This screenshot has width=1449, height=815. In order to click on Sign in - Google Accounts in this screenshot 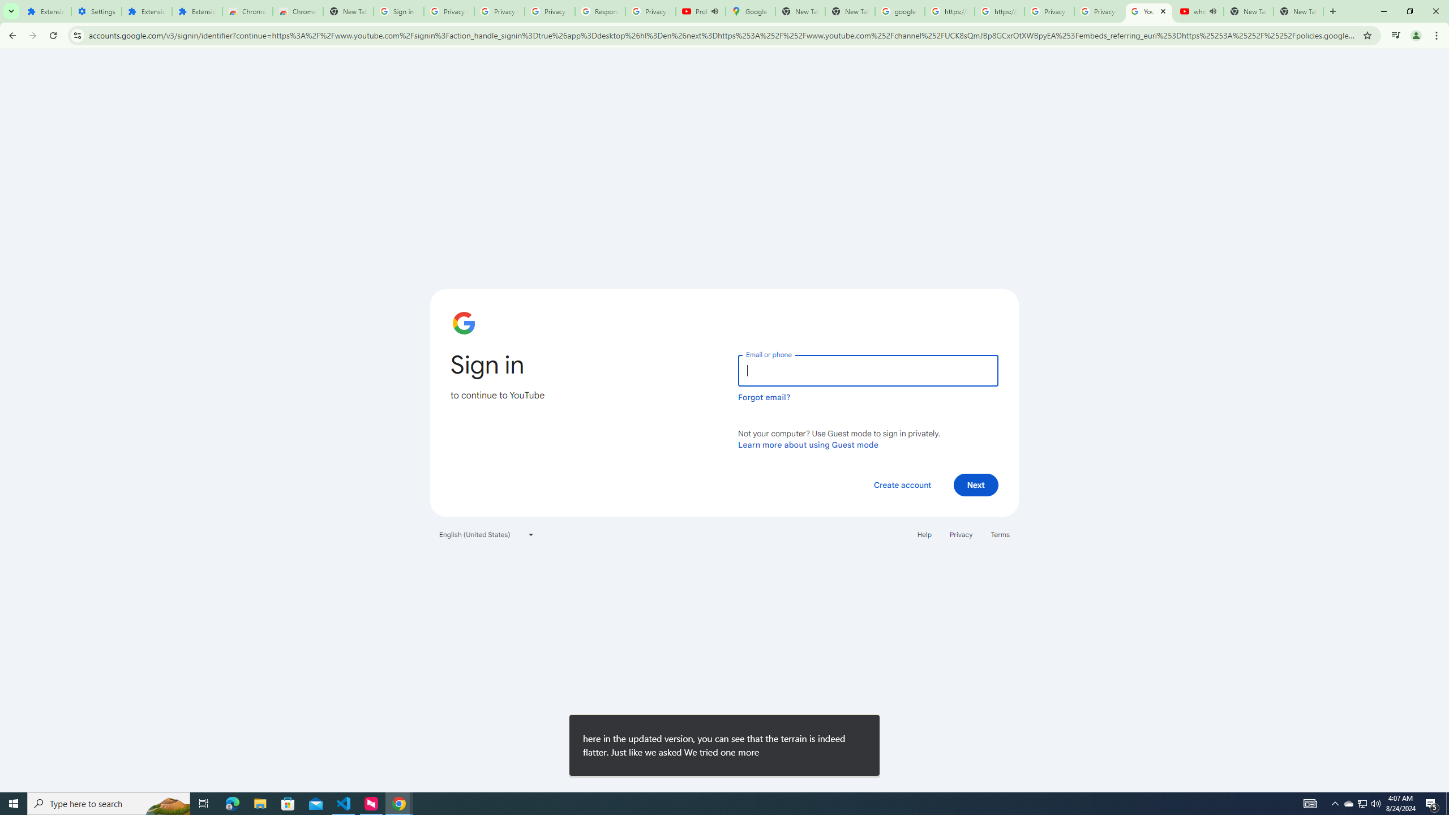, I will do `click(398, 11)`.